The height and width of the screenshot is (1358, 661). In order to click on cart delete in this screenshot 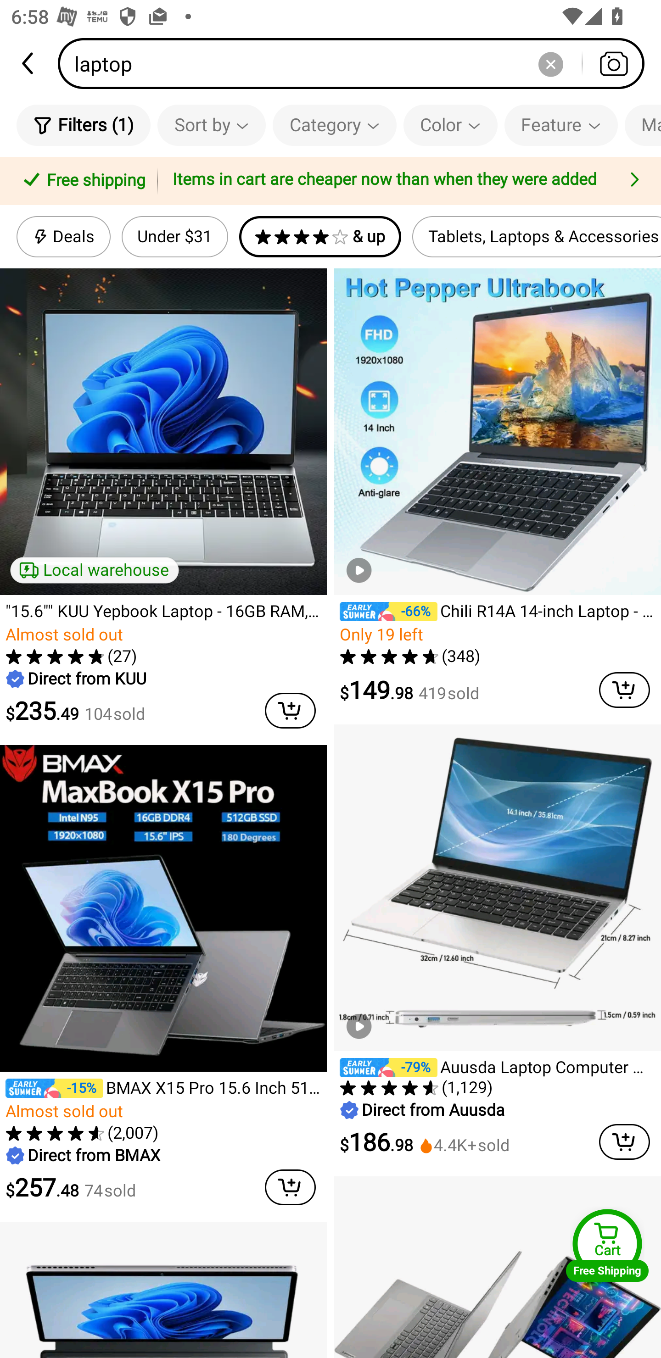, I will do `click(290, 710)`.